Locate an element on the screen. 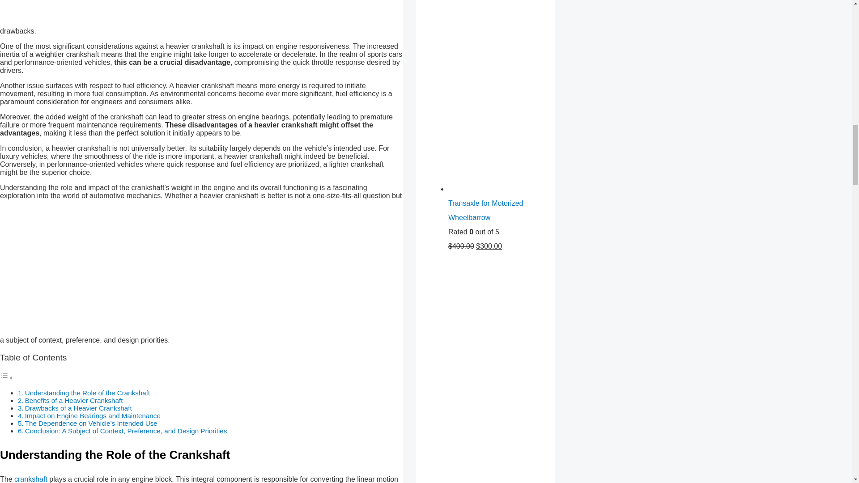 The image size is (859, 483). Drawbacks of a Heavier Crankshaft is located at coordinates (78, 408).